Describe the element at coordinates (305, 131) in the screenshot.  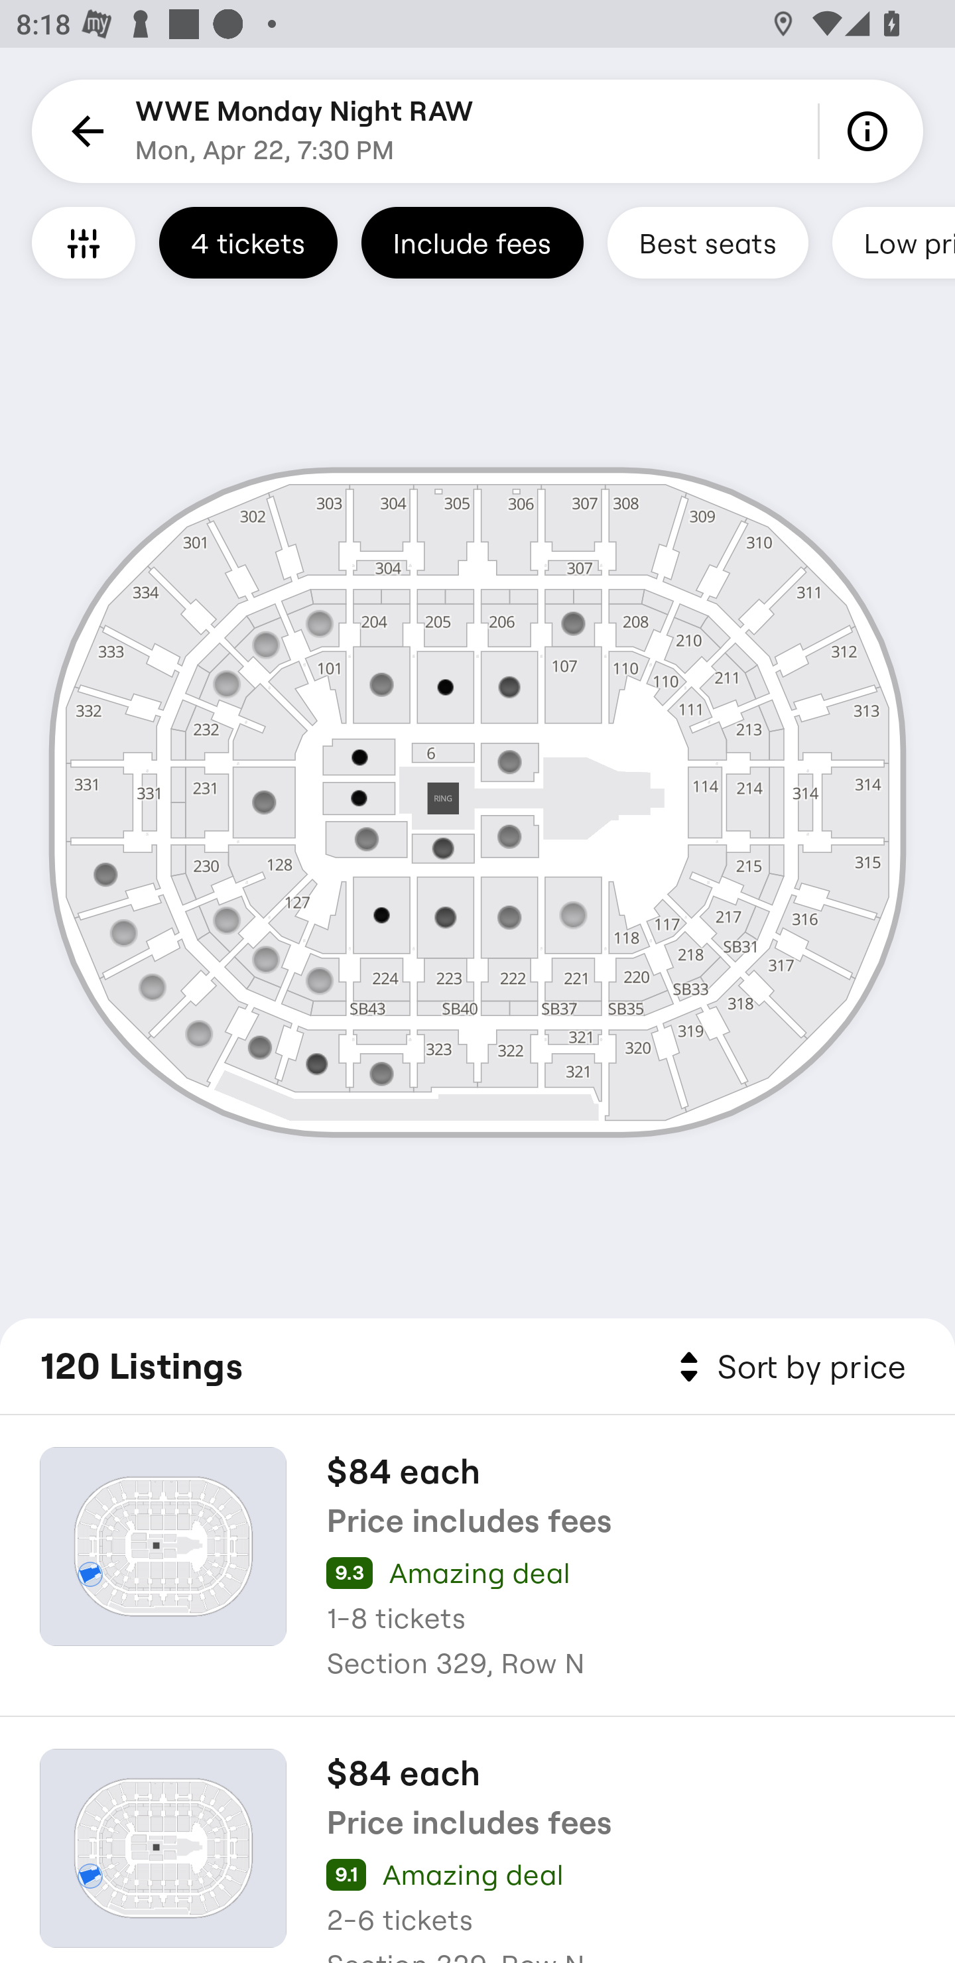
I see `WWE Monday Night RAW Mon, Apr 22, 7:30 PM` at that location.